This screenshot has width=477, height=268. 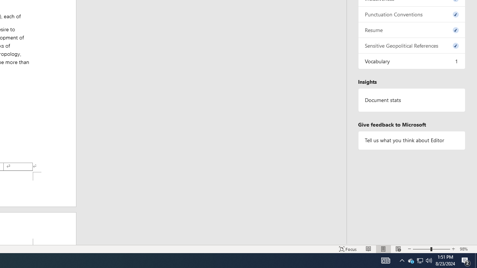 What do you see at coordinates (412, 100) in the screenshot?
I see `Document statistics` at bounding box center [412, 100].